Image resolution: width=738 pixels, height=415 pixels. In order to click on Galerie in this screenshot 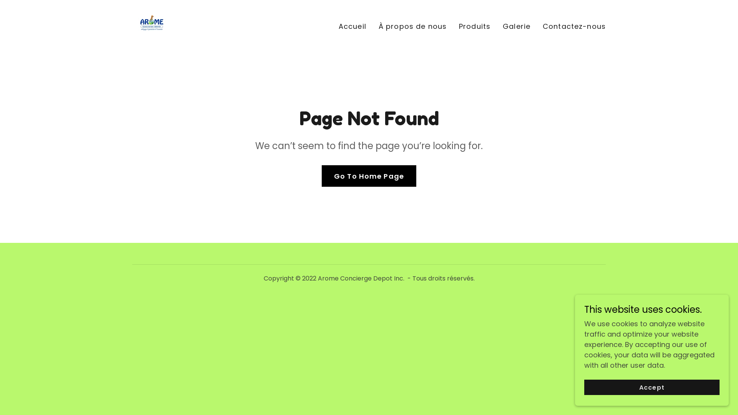, I will do `click(517, 26)`.